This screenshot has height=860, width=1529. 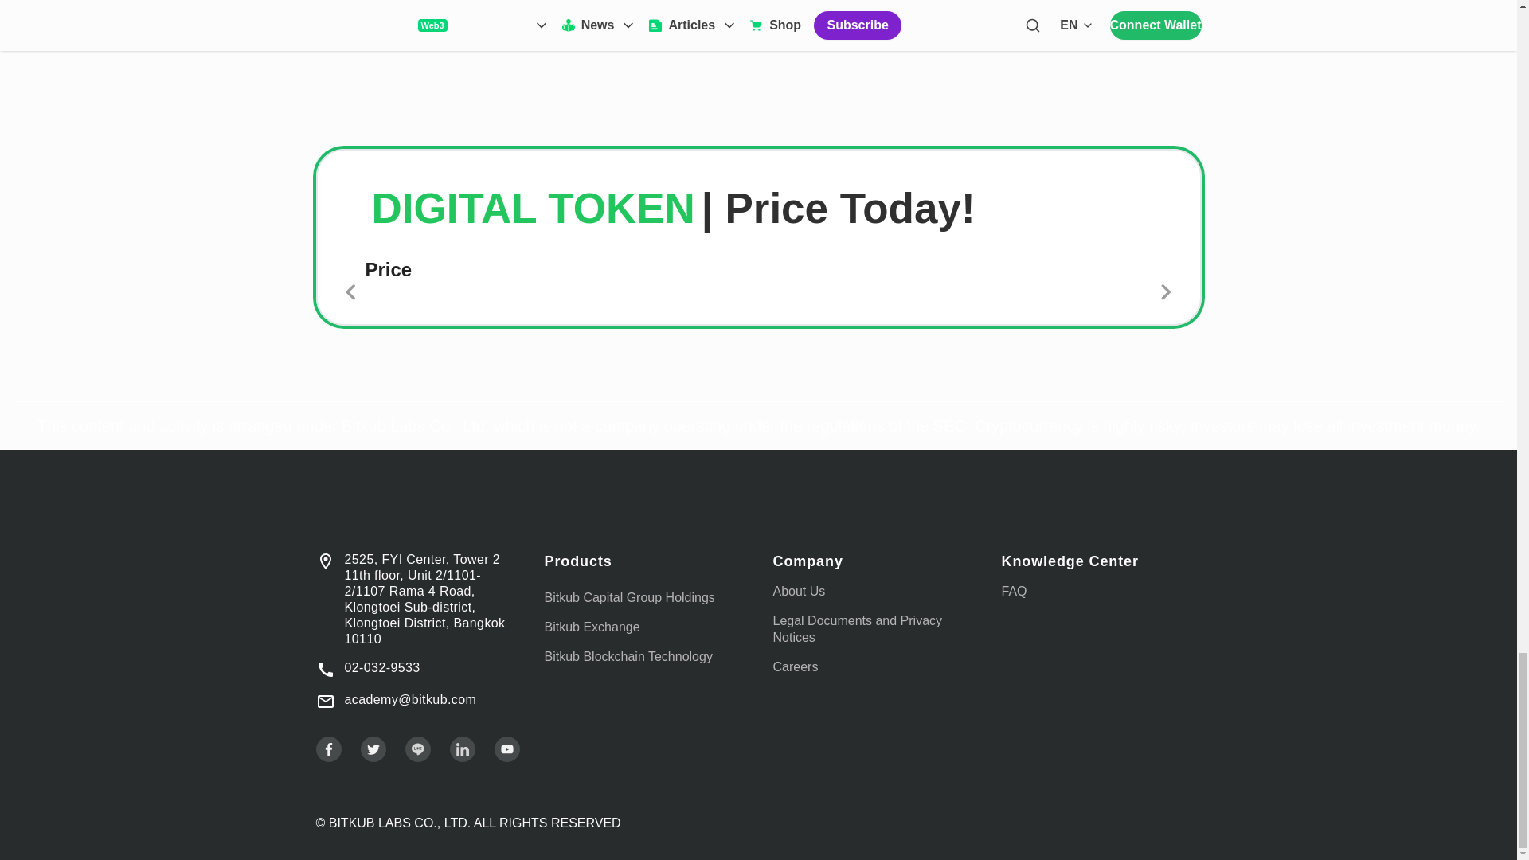 I want to click on Line, so click(x=417, y=749).